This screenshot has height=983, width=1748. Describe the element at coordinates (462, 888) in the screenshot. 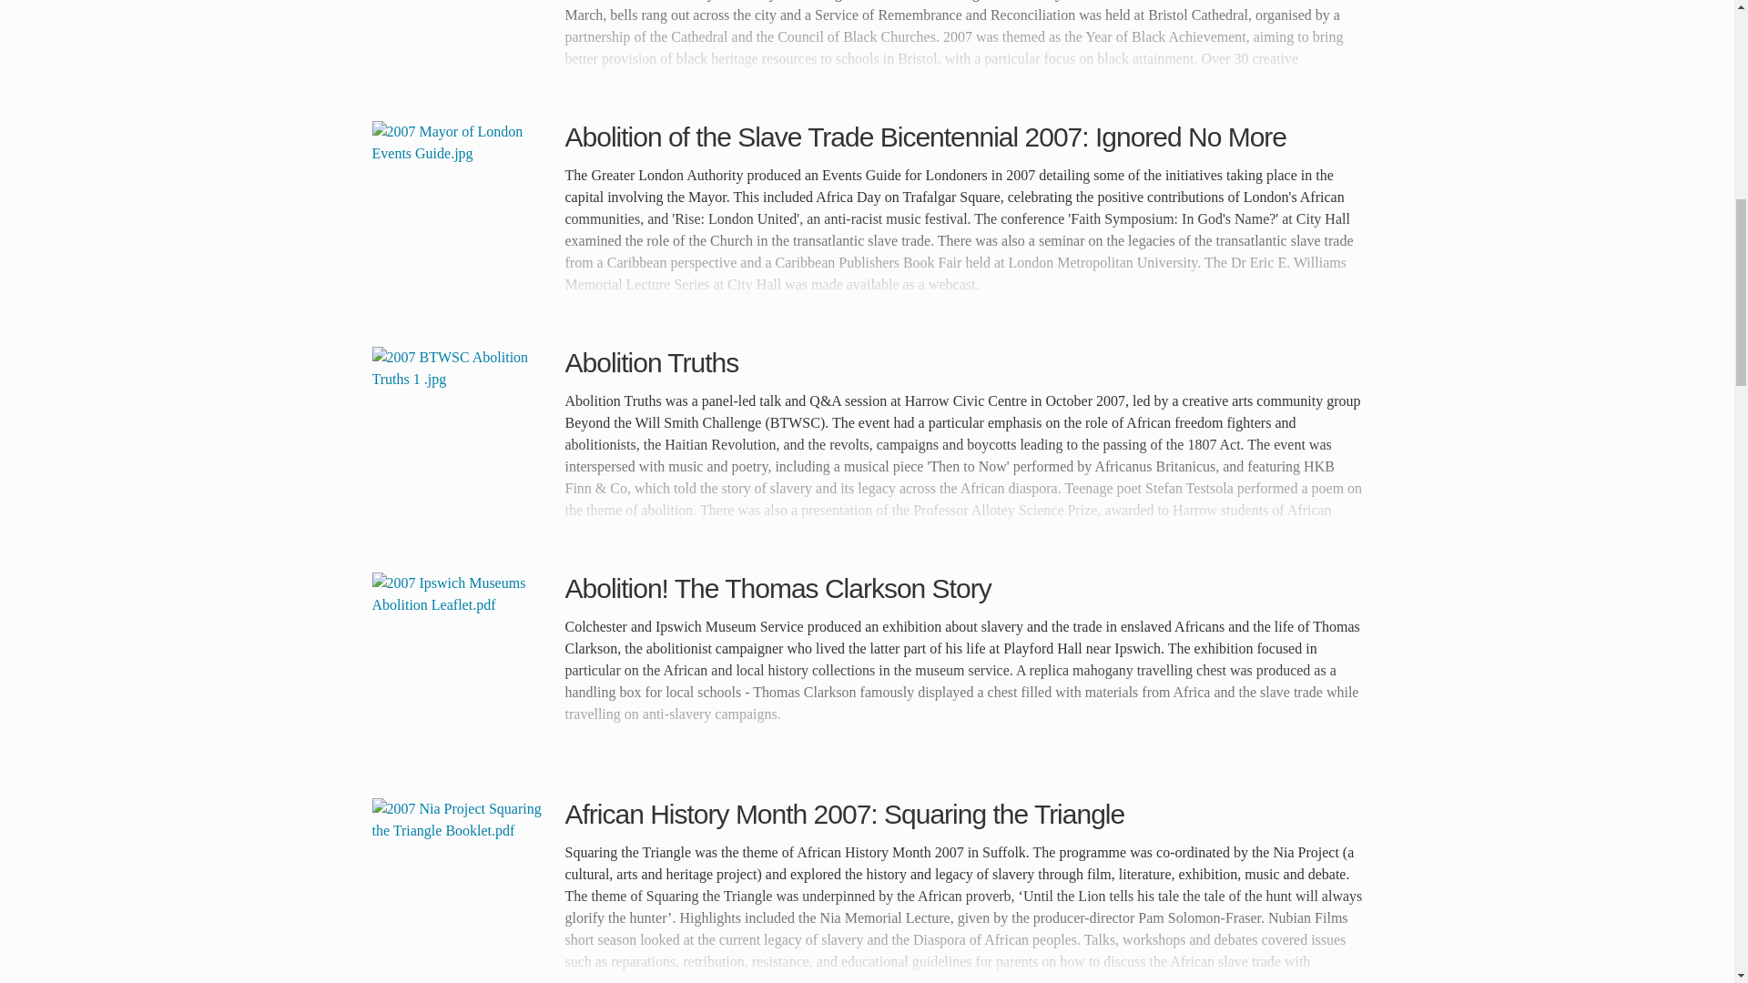

I see `2007 Nia Project Squaring the Triangle Booklet.pdf` at that location.